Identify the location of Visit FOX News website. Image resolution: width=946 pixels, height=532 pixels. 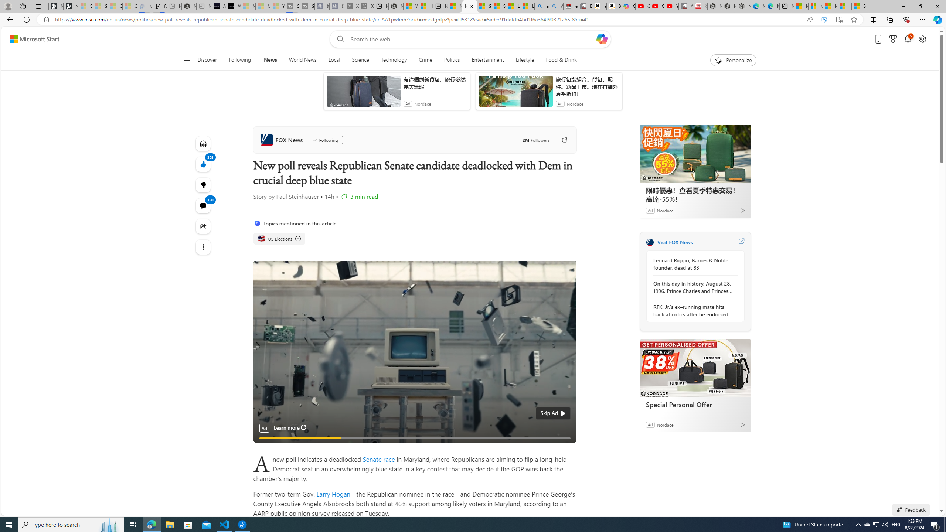
(741, 242).